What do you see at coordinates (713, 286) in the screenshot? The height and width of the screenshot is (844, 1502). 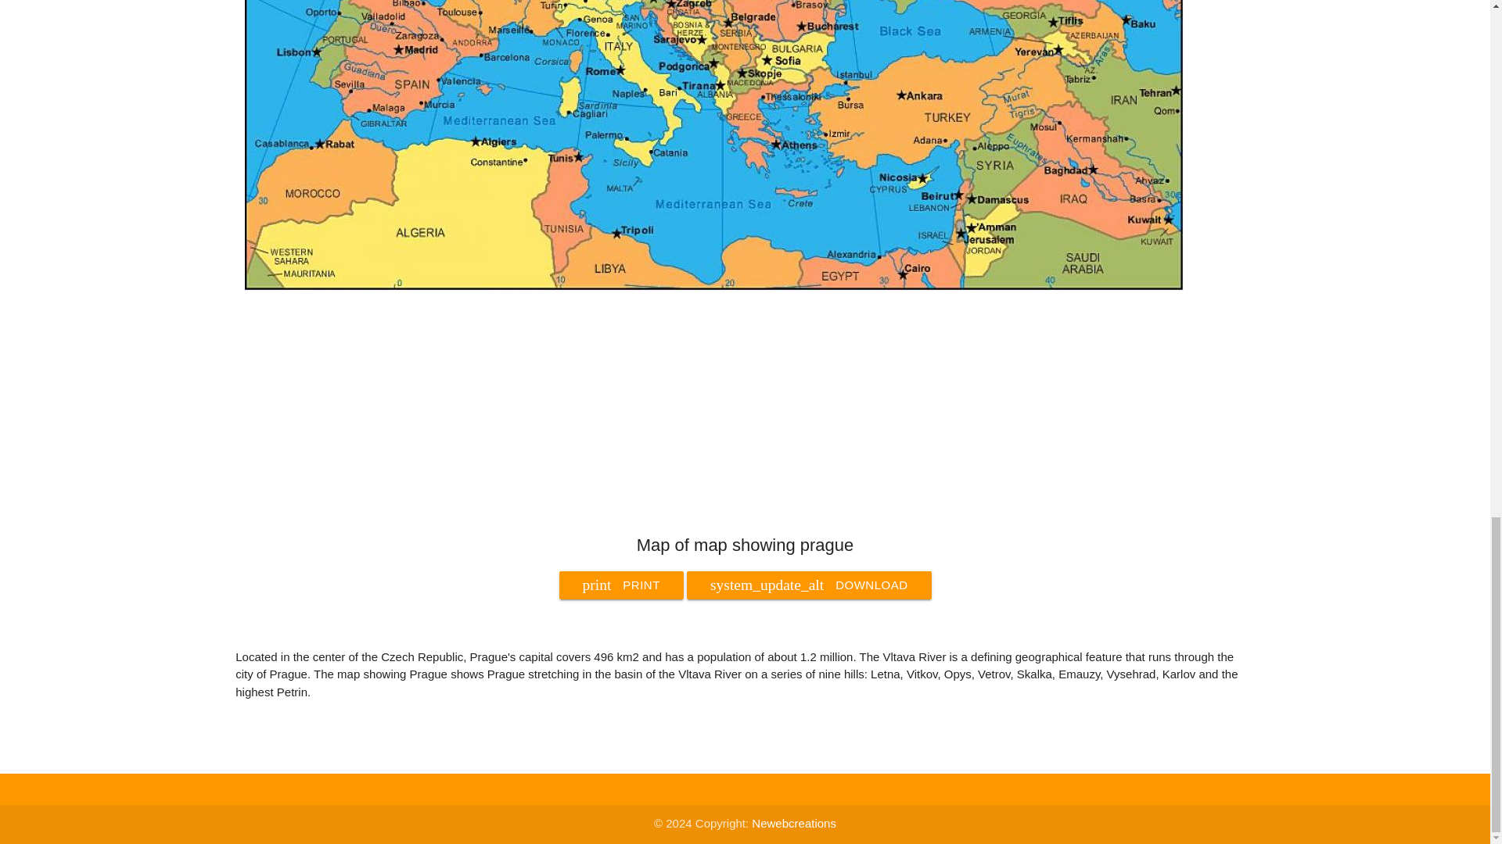 I see `Newebcreations` at bounding box center [713, 286].